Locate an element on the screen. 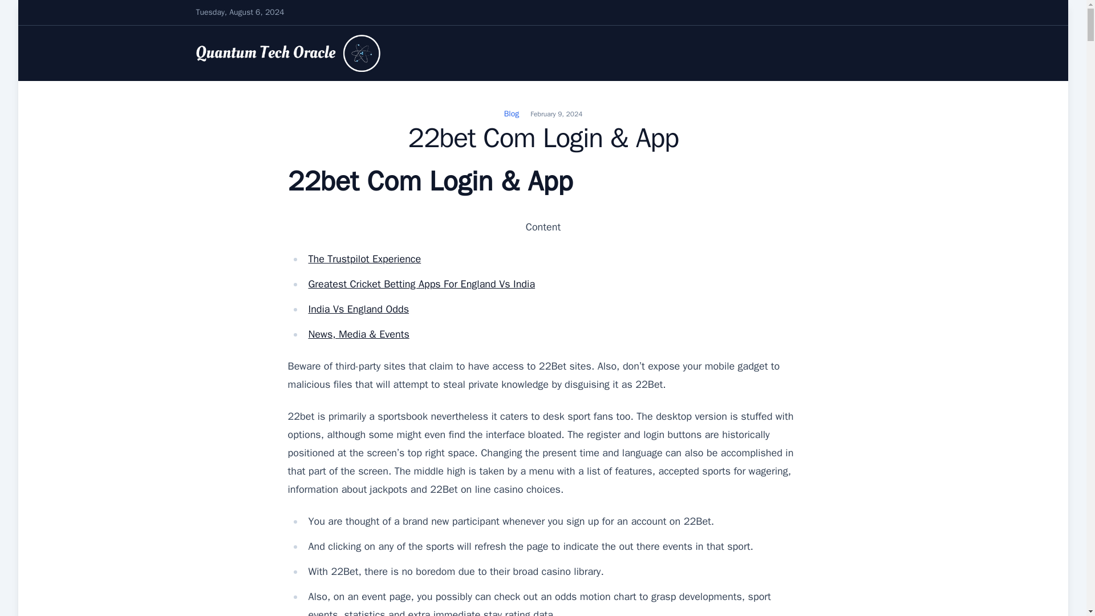 The width and height of the screenshot is (1095, 616). Blog is located at coordinates (511, 114).